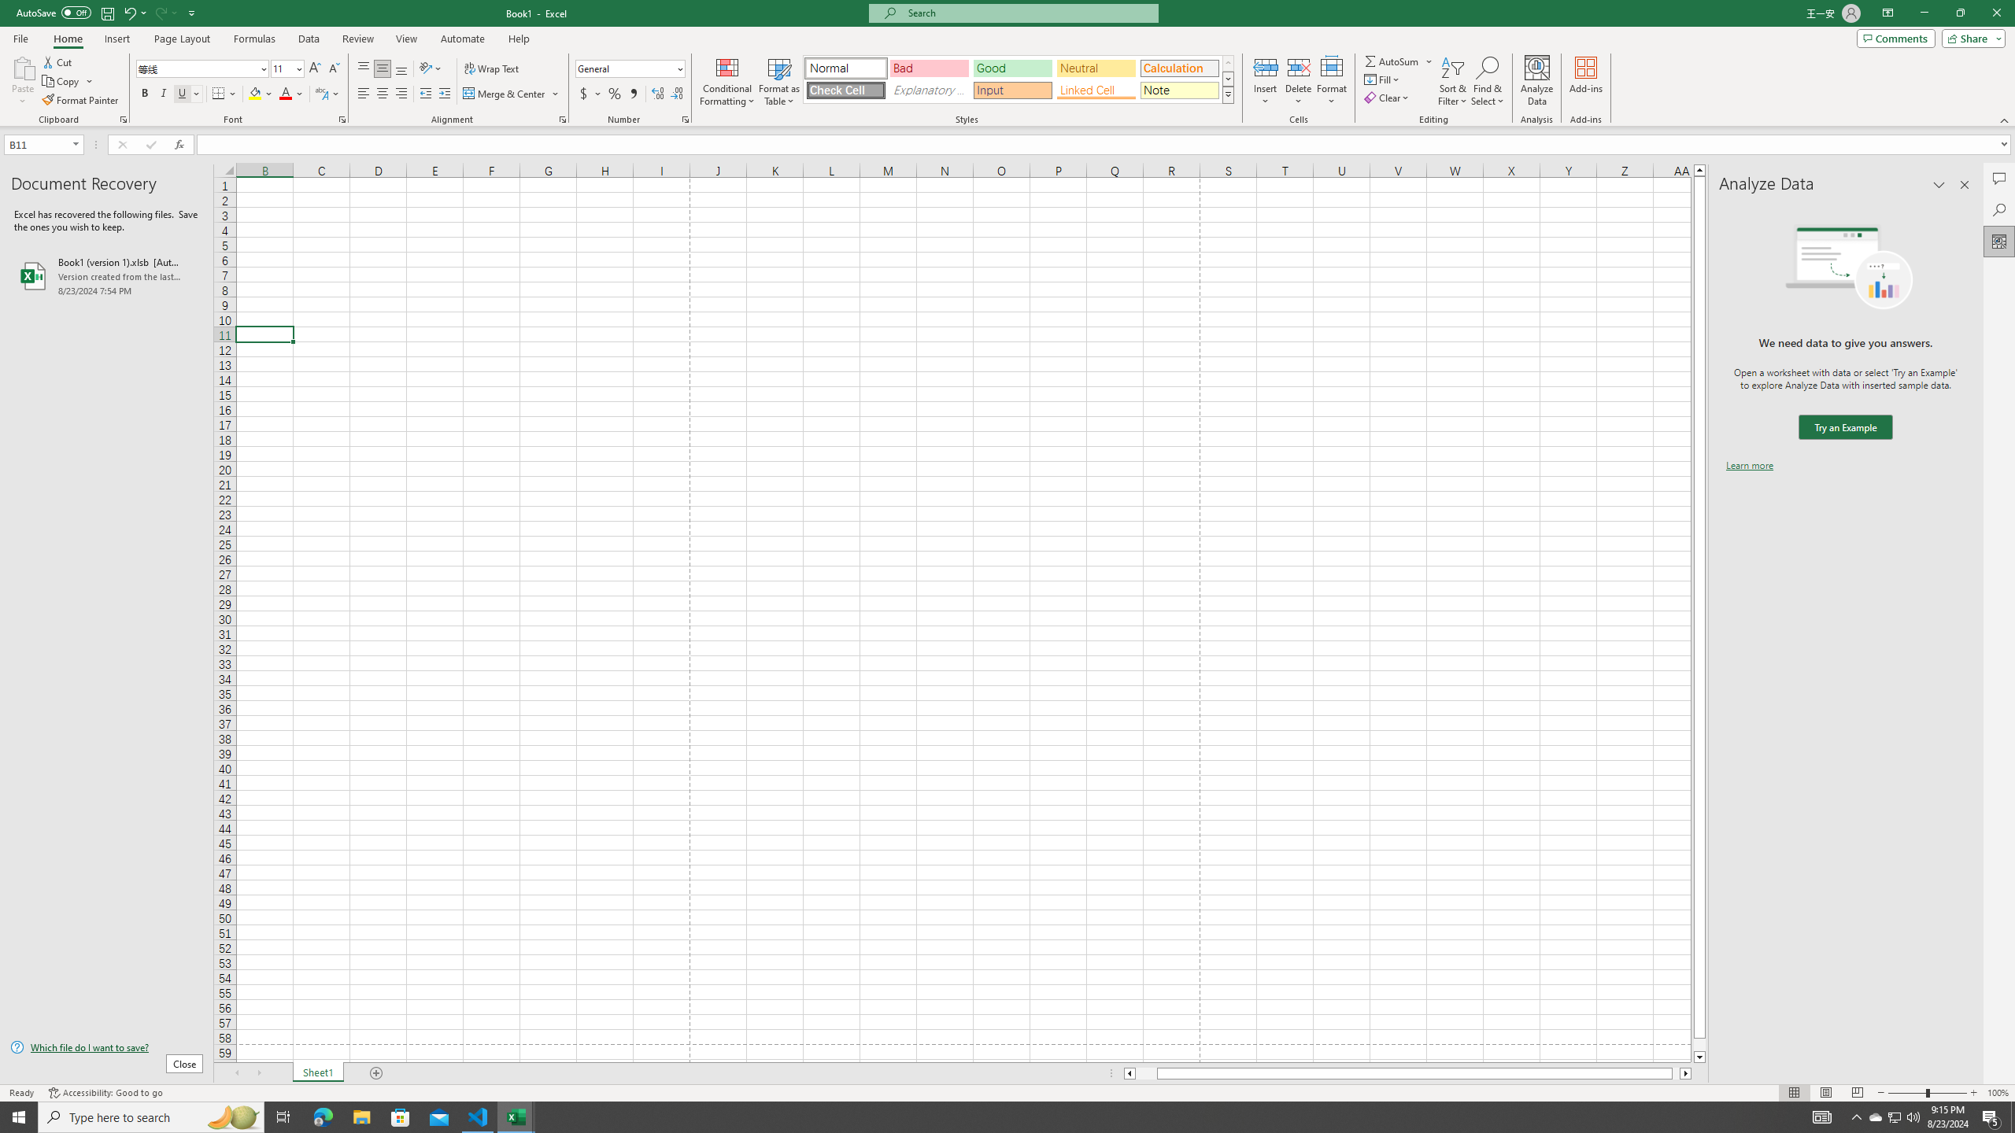 Image resolution: width=2015 pixels, height=1133 pixels. What do you see at coordinates (255, 94) in the screenshot?
I see `Fill Color RGB(255, 255, 0)` at bounding box center [255, 94].